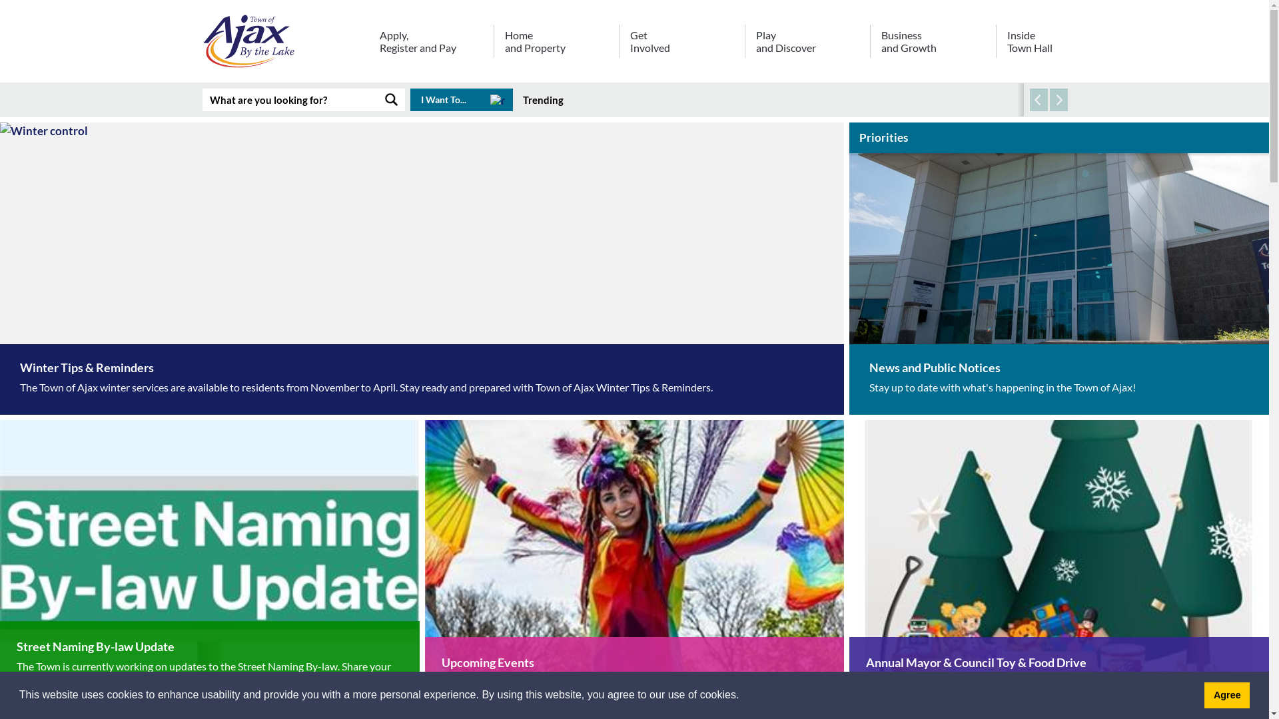 The height and width of the screenshot is (719, 1279). What do you see at coordinates (392, 100) in the screenshot?
I see `SEARCH` at bounding box center [392, 100].